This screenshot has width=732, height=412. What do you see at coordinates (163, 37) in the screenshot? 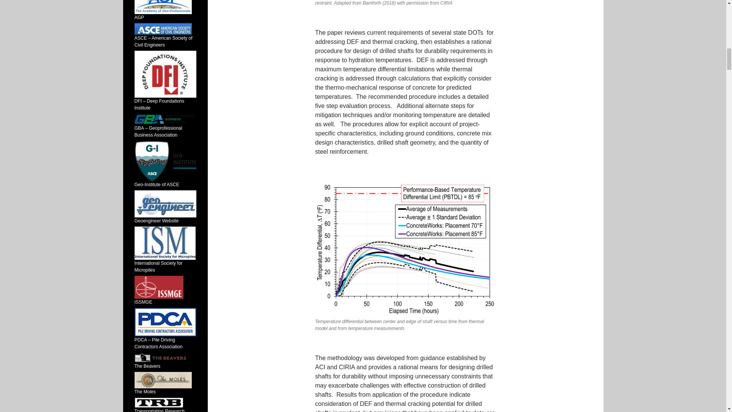
I see `American Society of Civil Engineers` at bounding box center [163, 37].